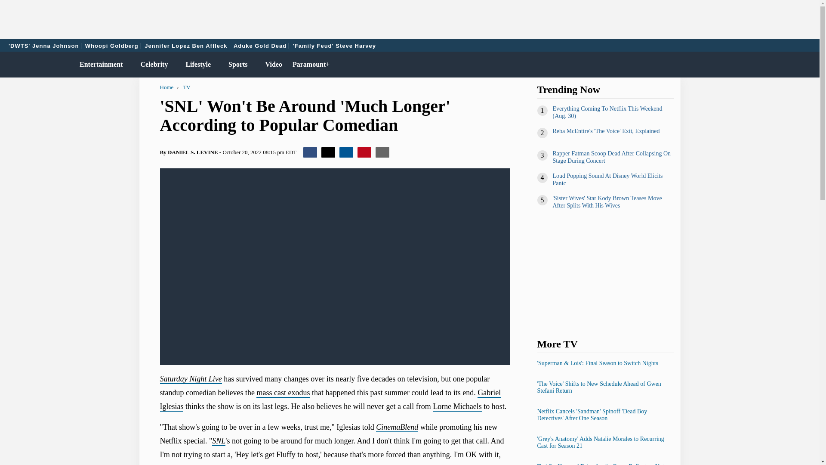 The width and height of the screenshot is (826, 465). Describe the element at coordinates (236, 65) in the screenshot. I see `Sports` at that location.